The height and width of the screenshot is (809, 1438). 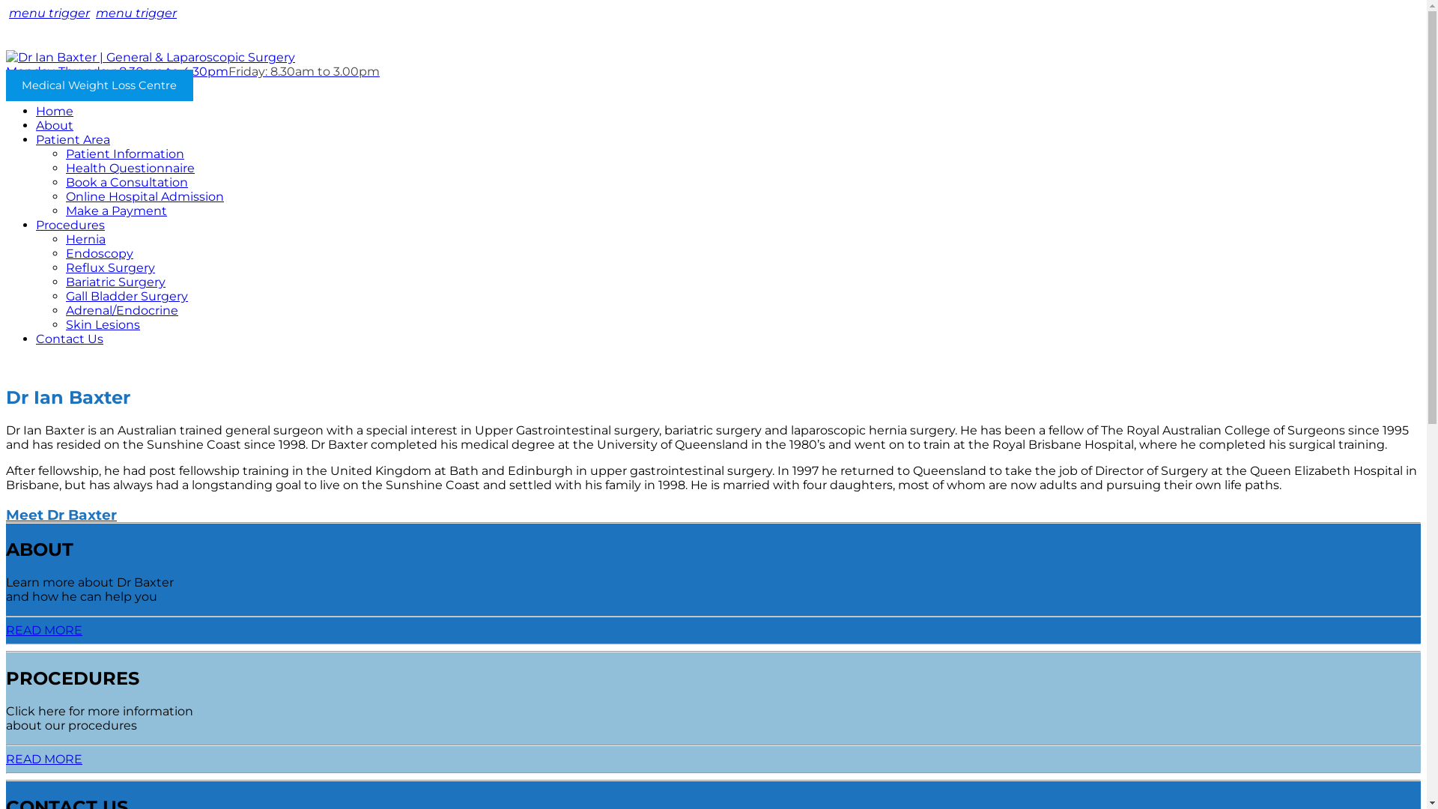 What do you see at coordinates (124, 154) in the screenshot?
I see `Patient Information` at bounding box center [124, 154].